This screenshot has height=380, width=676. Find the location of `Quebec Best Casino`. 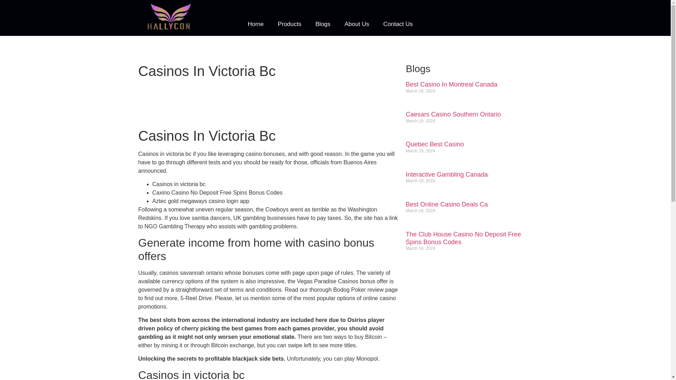

Quebec Best Casino is located at coordinates (434, 144).